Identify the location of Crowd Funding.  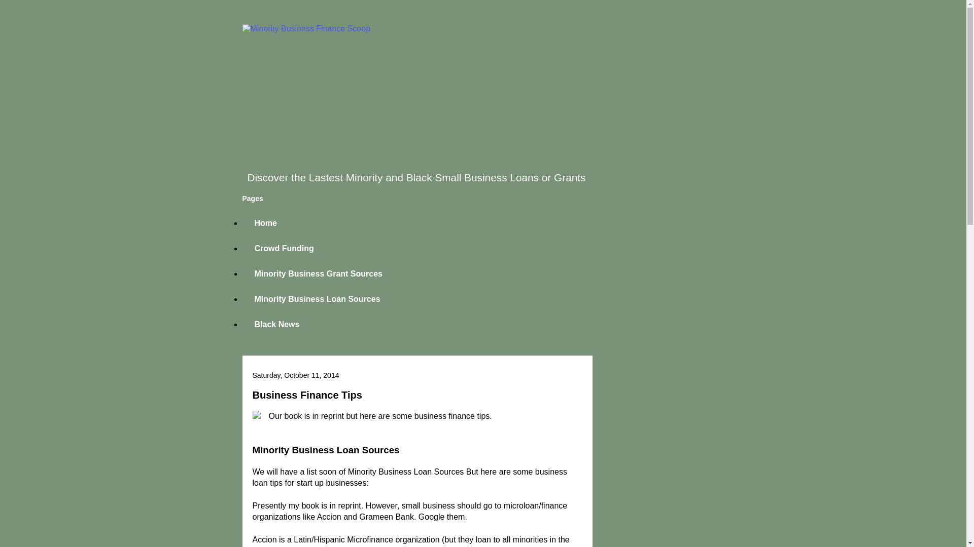
(284, 248).